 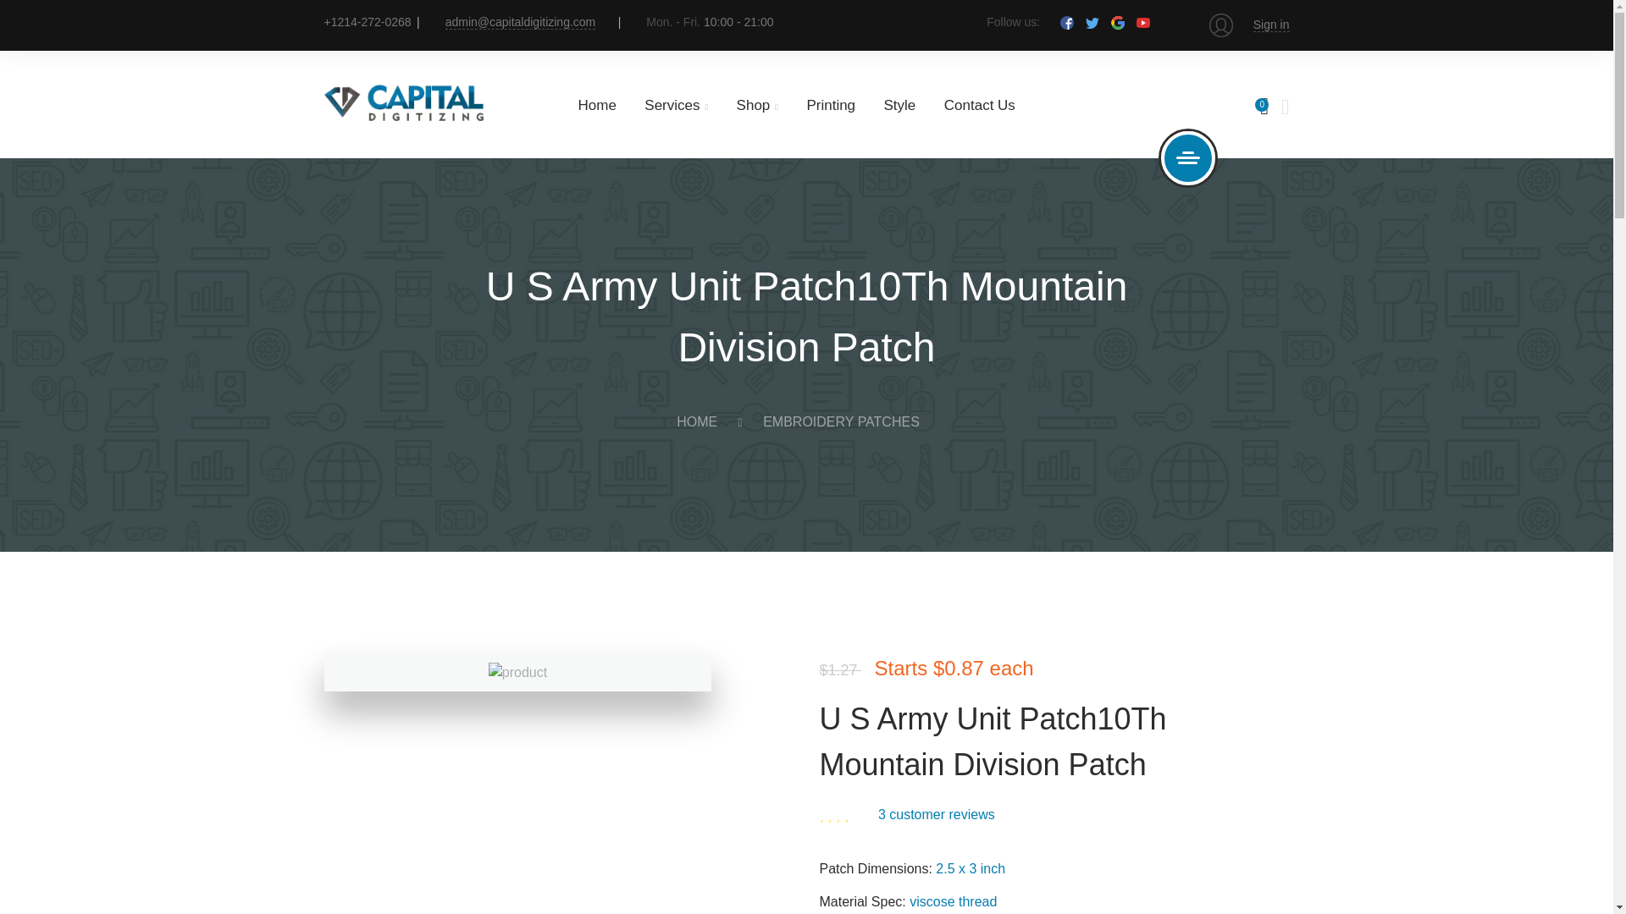 What do you see at coordinates (900, 105) in the screenshot?
I see `Style` at bounding box center [900, 105].